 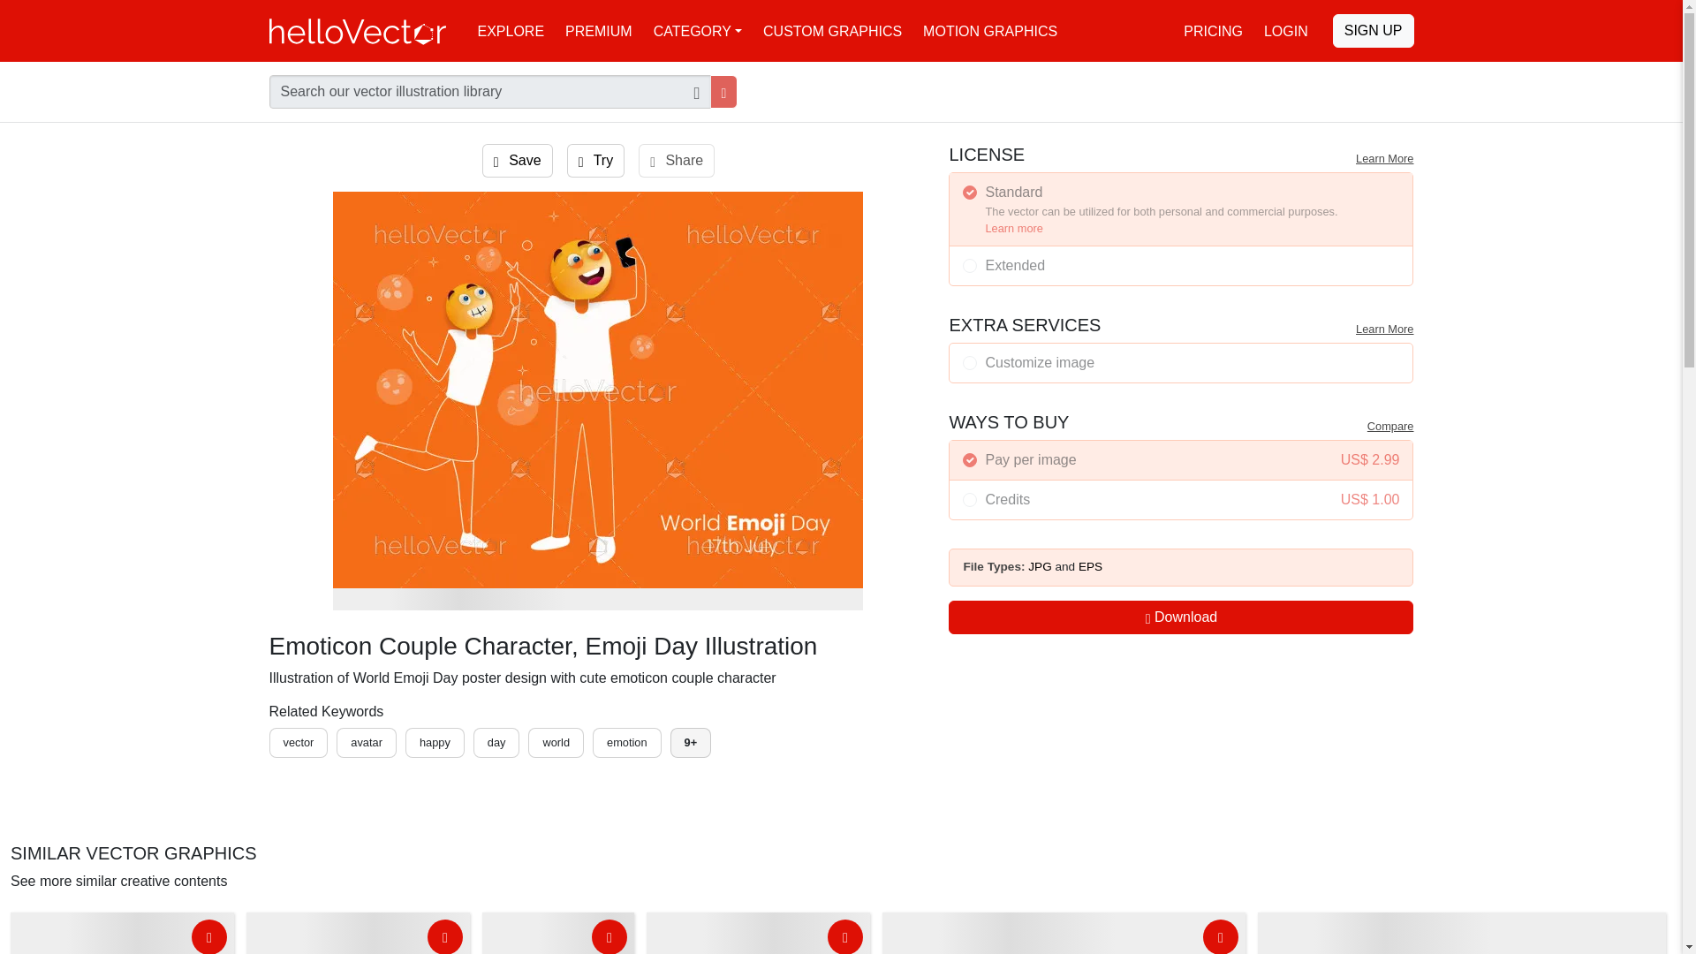 I want to click on Learn more about terms and conditions, so click(x=1383, y=329).